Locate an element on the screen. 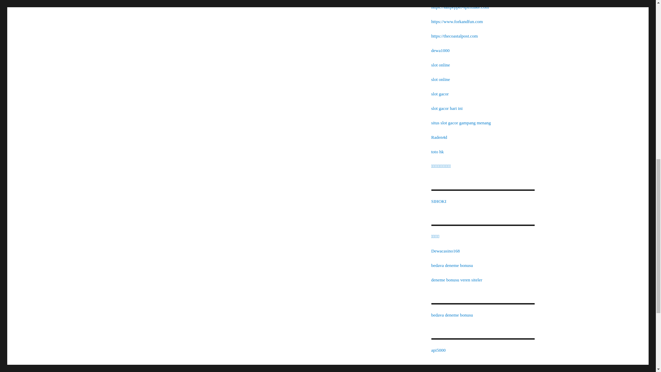  situs slot gacor gampang menang is located at coordinates (461, 123).